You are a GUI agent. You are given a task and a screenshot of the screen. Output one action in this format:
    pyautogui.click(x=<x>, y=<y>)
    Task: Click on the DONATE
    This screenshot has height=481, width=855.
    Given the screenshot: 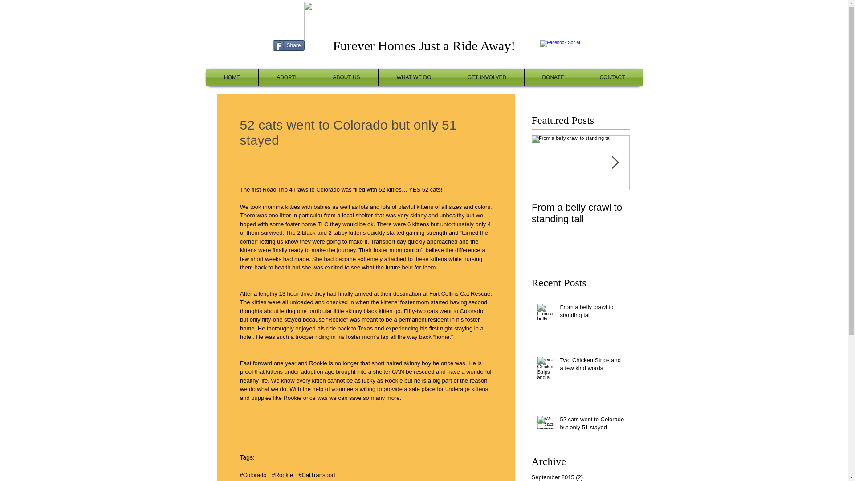 What is the action you would take?
    pyautogui.click(x=553, y=77)
    